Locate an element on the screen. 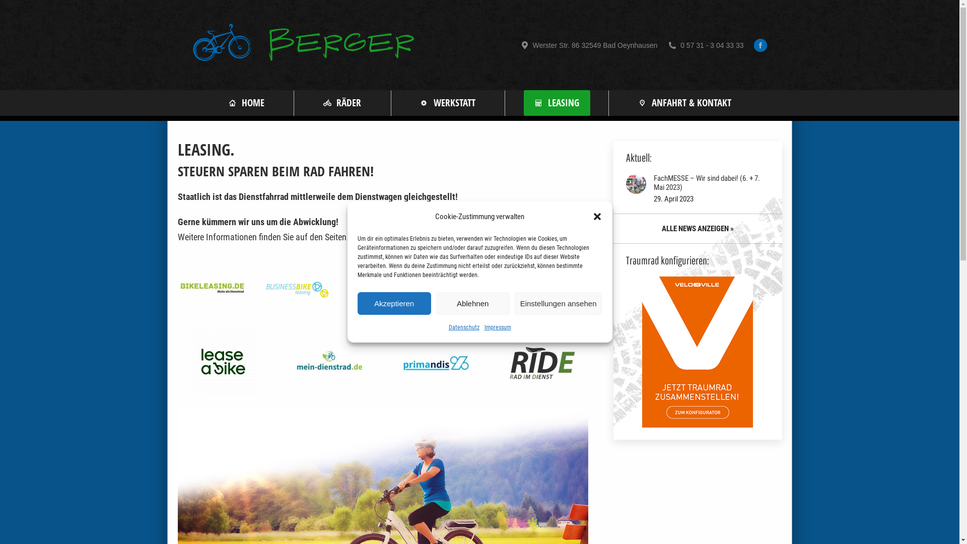  info@2radberger.de is located at coordinates (243, 522).